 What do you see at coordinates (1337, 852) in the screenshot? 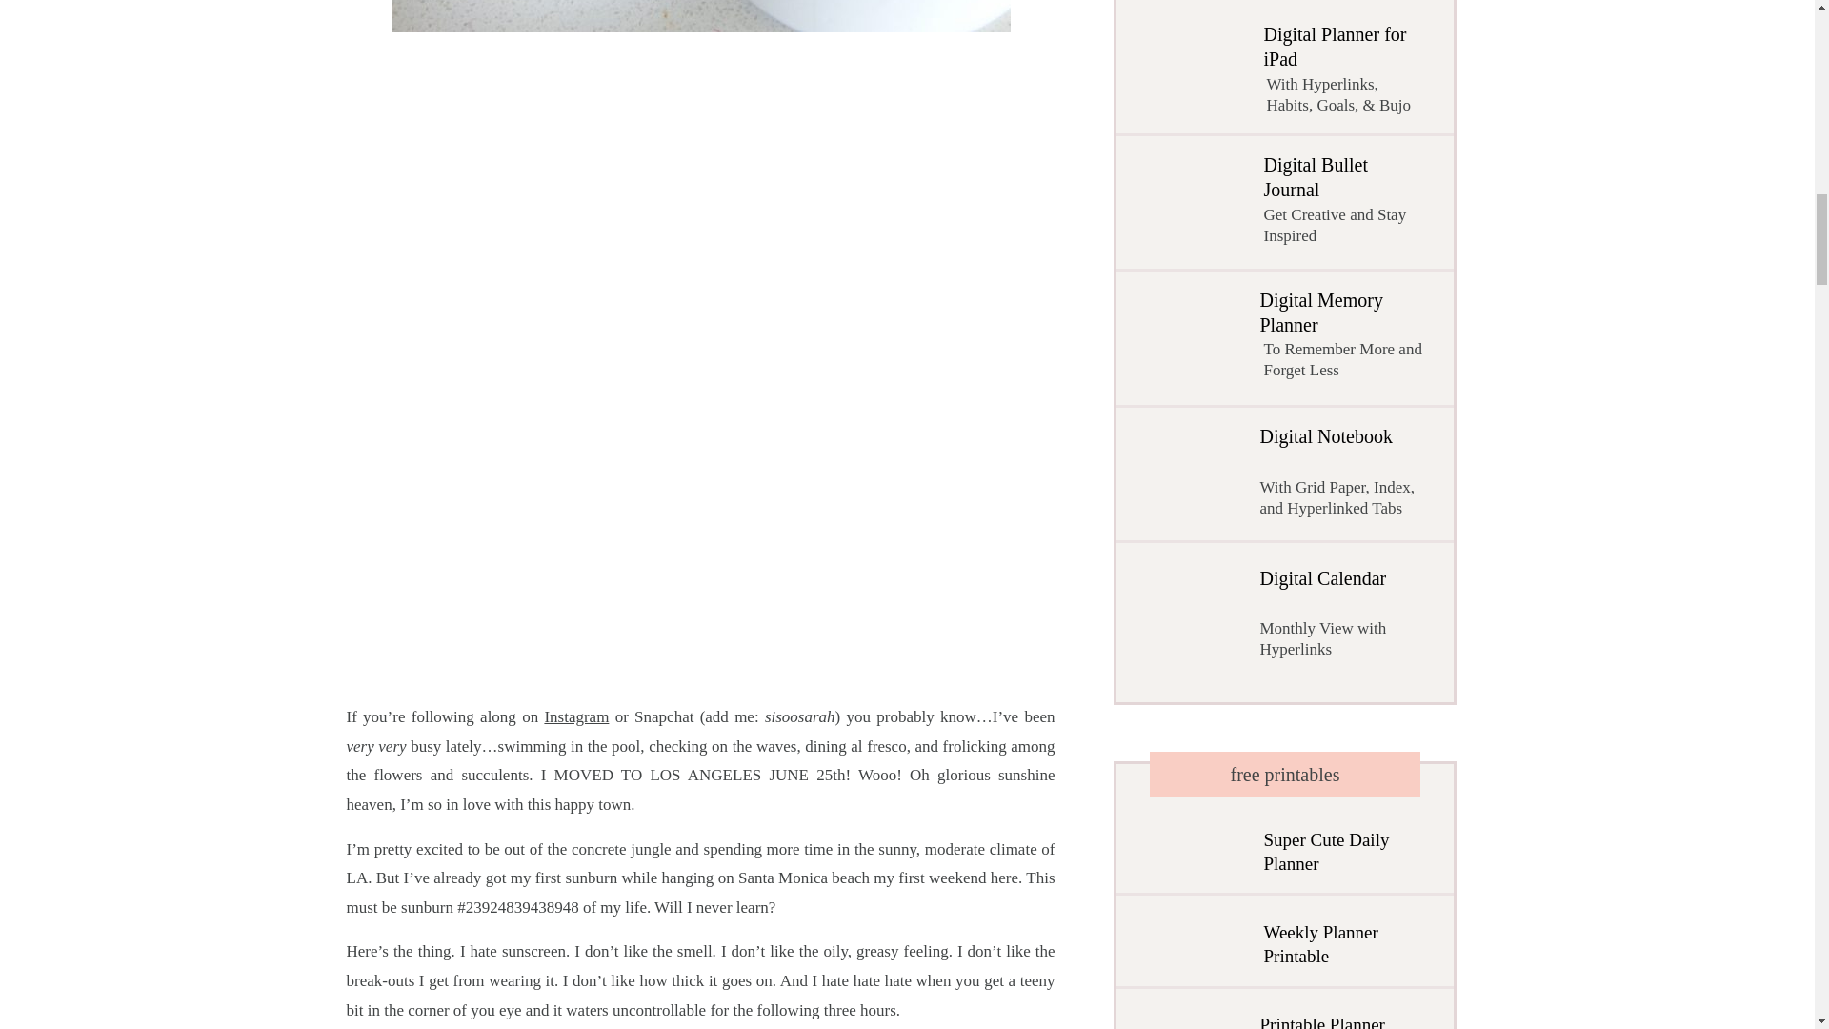
I see `Super Cute Daily Planner` at bounding box center [1337, 852].